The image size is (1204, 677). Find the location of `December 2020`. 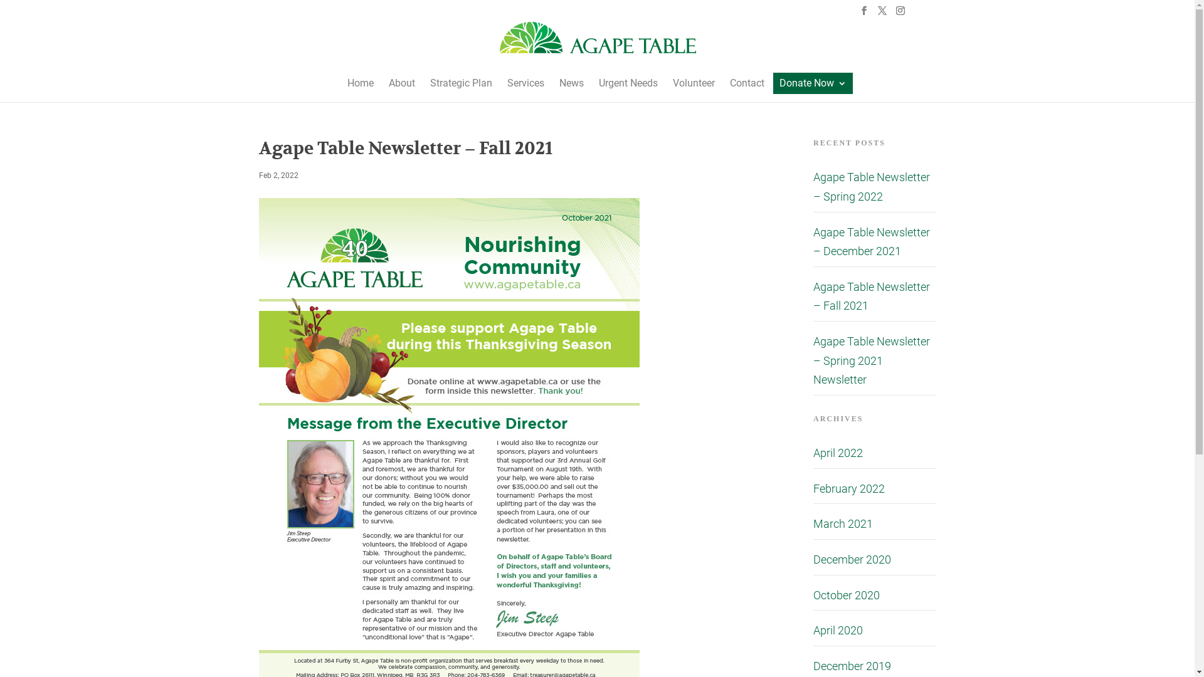

December 2020 is located at coordinates (852, 559).